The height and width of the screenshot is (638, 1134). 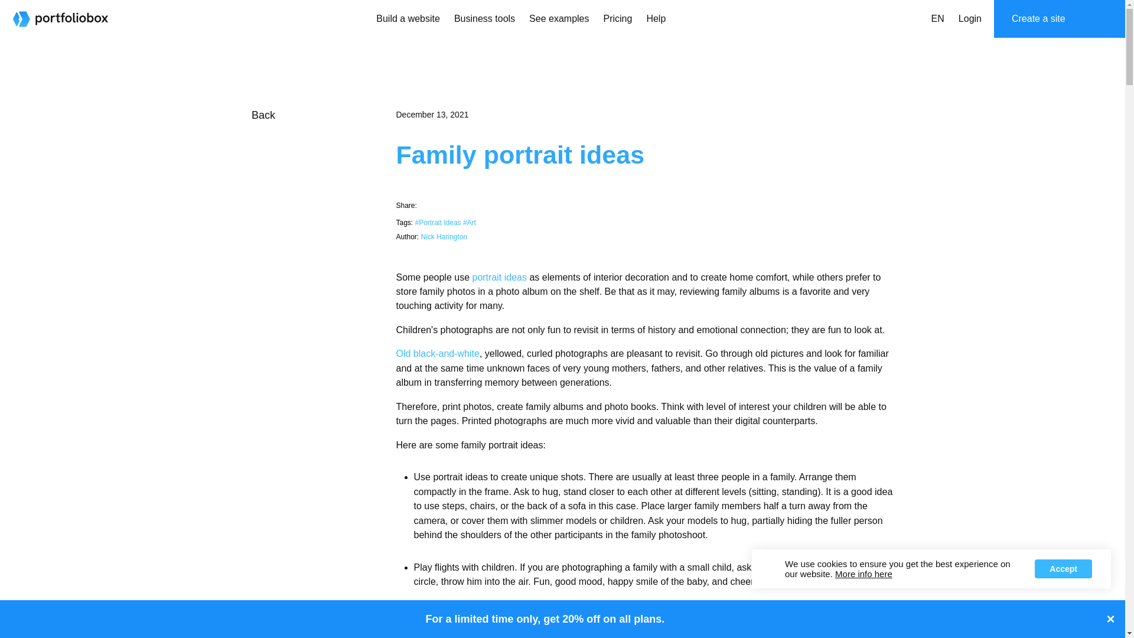 I want to click on Build a website, so click(x=408, y=19).